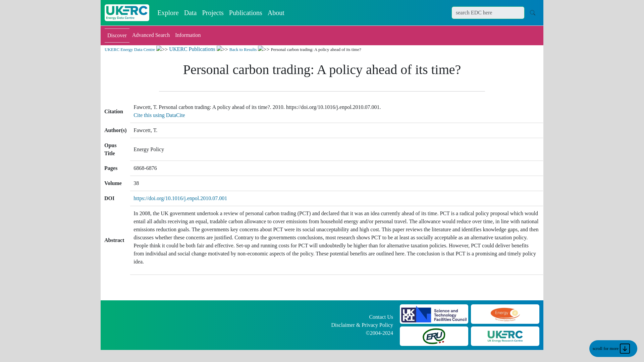 The width and height of the screenshot is (644, 362). What do you see at coordinates (159, 115) in the screenshot?
I see `Cite this using DataCite` at bounding box center [159, 115].